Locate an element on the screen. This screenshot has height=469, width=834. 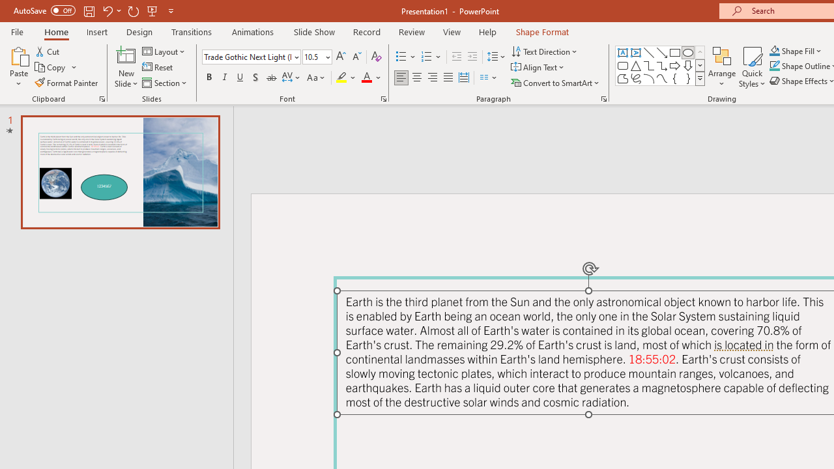
Decrease Indent is located at coordinates (456, 57).